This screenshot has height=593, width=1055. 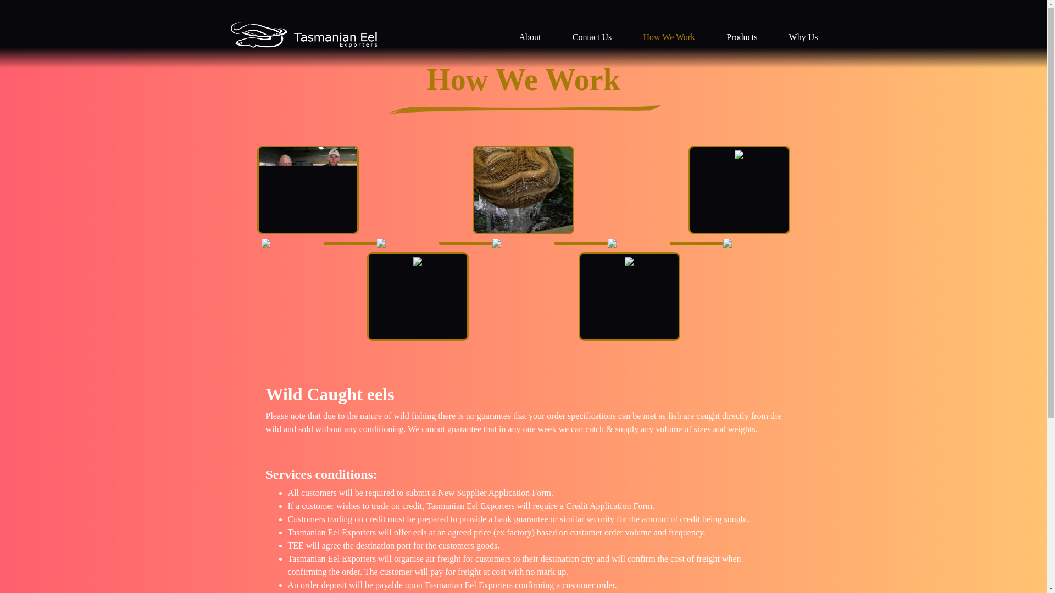 What do you see at coordinates (669, 37) in the screenshot?
I see `How We Work` at bounding box center [669, 37].